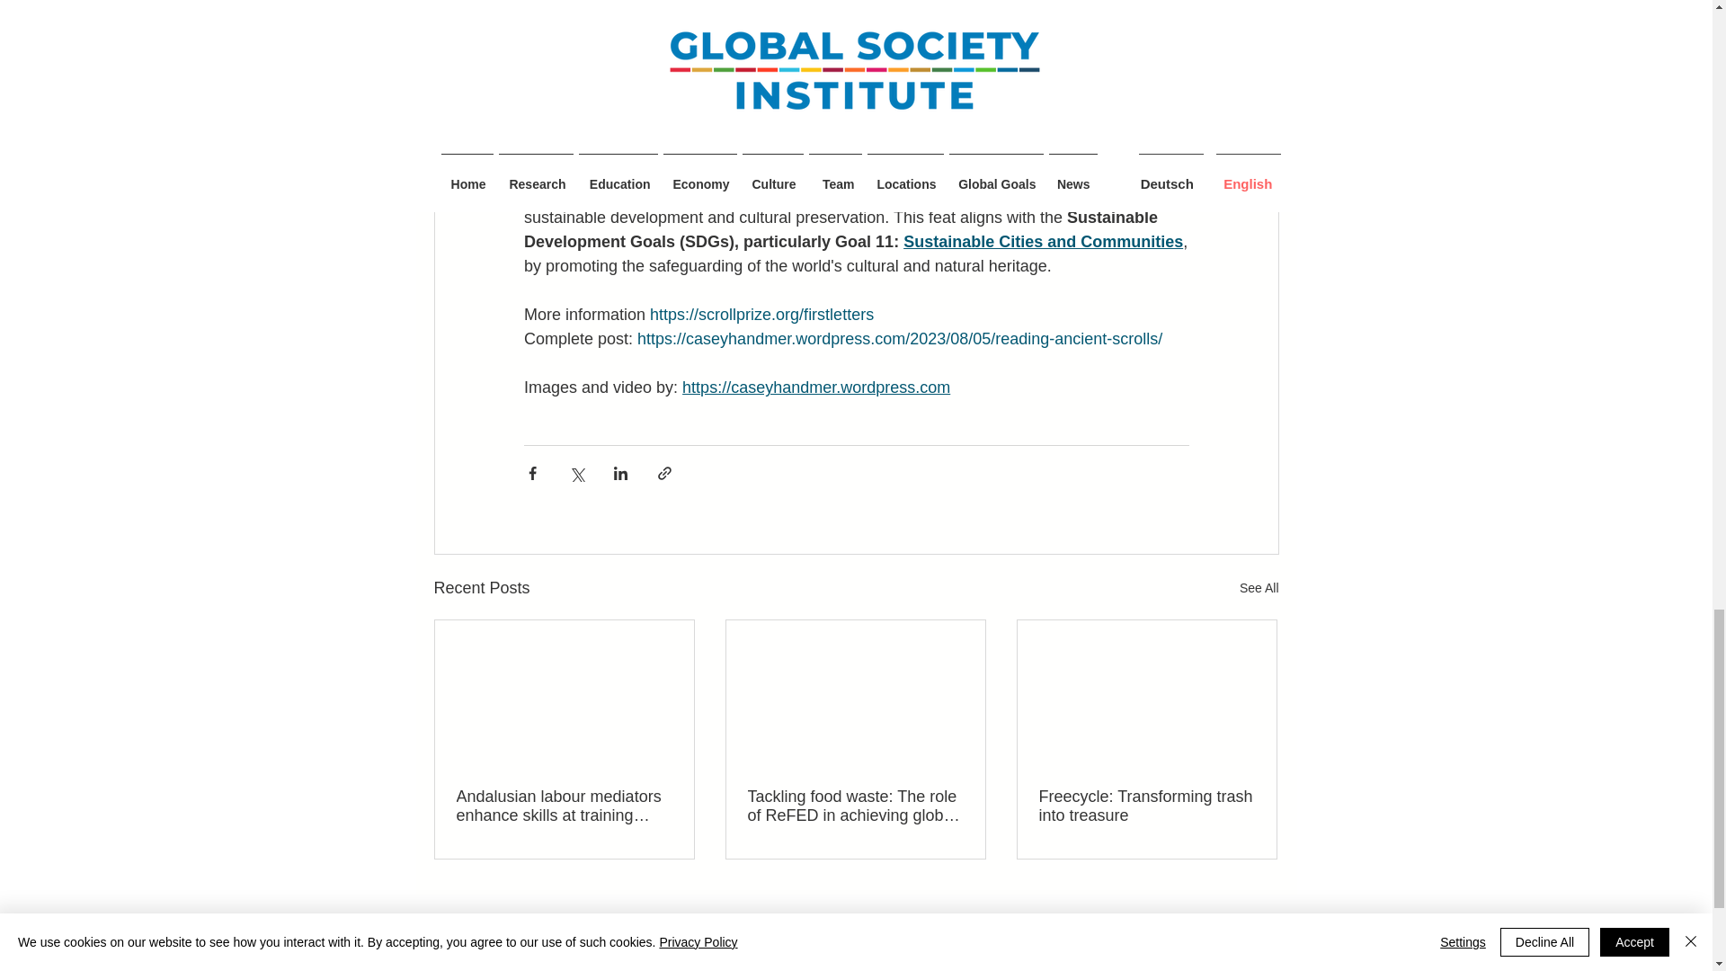  What do you see at coordinates (1146, 806) in the screenshot?
I see `Freecycle: Transforming trash into treasure` at bounding box center [1146, 806].